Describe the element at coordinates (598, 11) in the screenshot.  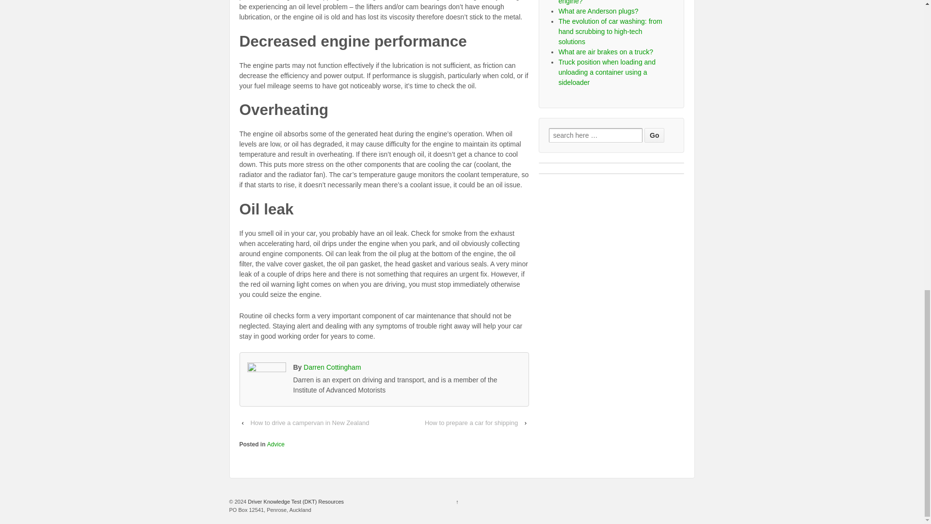
I see `What are Anderson plugs?` at that location.